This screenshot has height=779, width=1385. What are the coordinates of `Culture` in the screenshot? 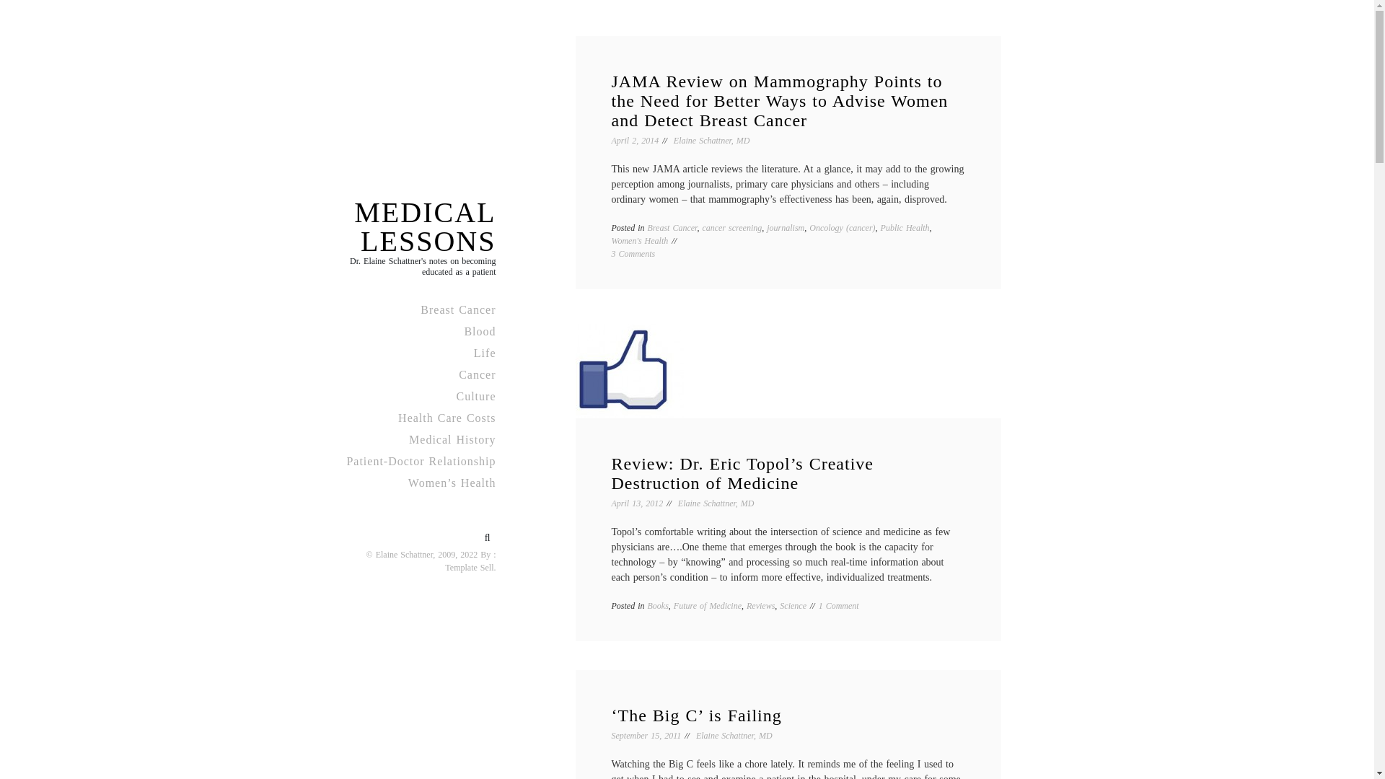 It's located at (417, 395).